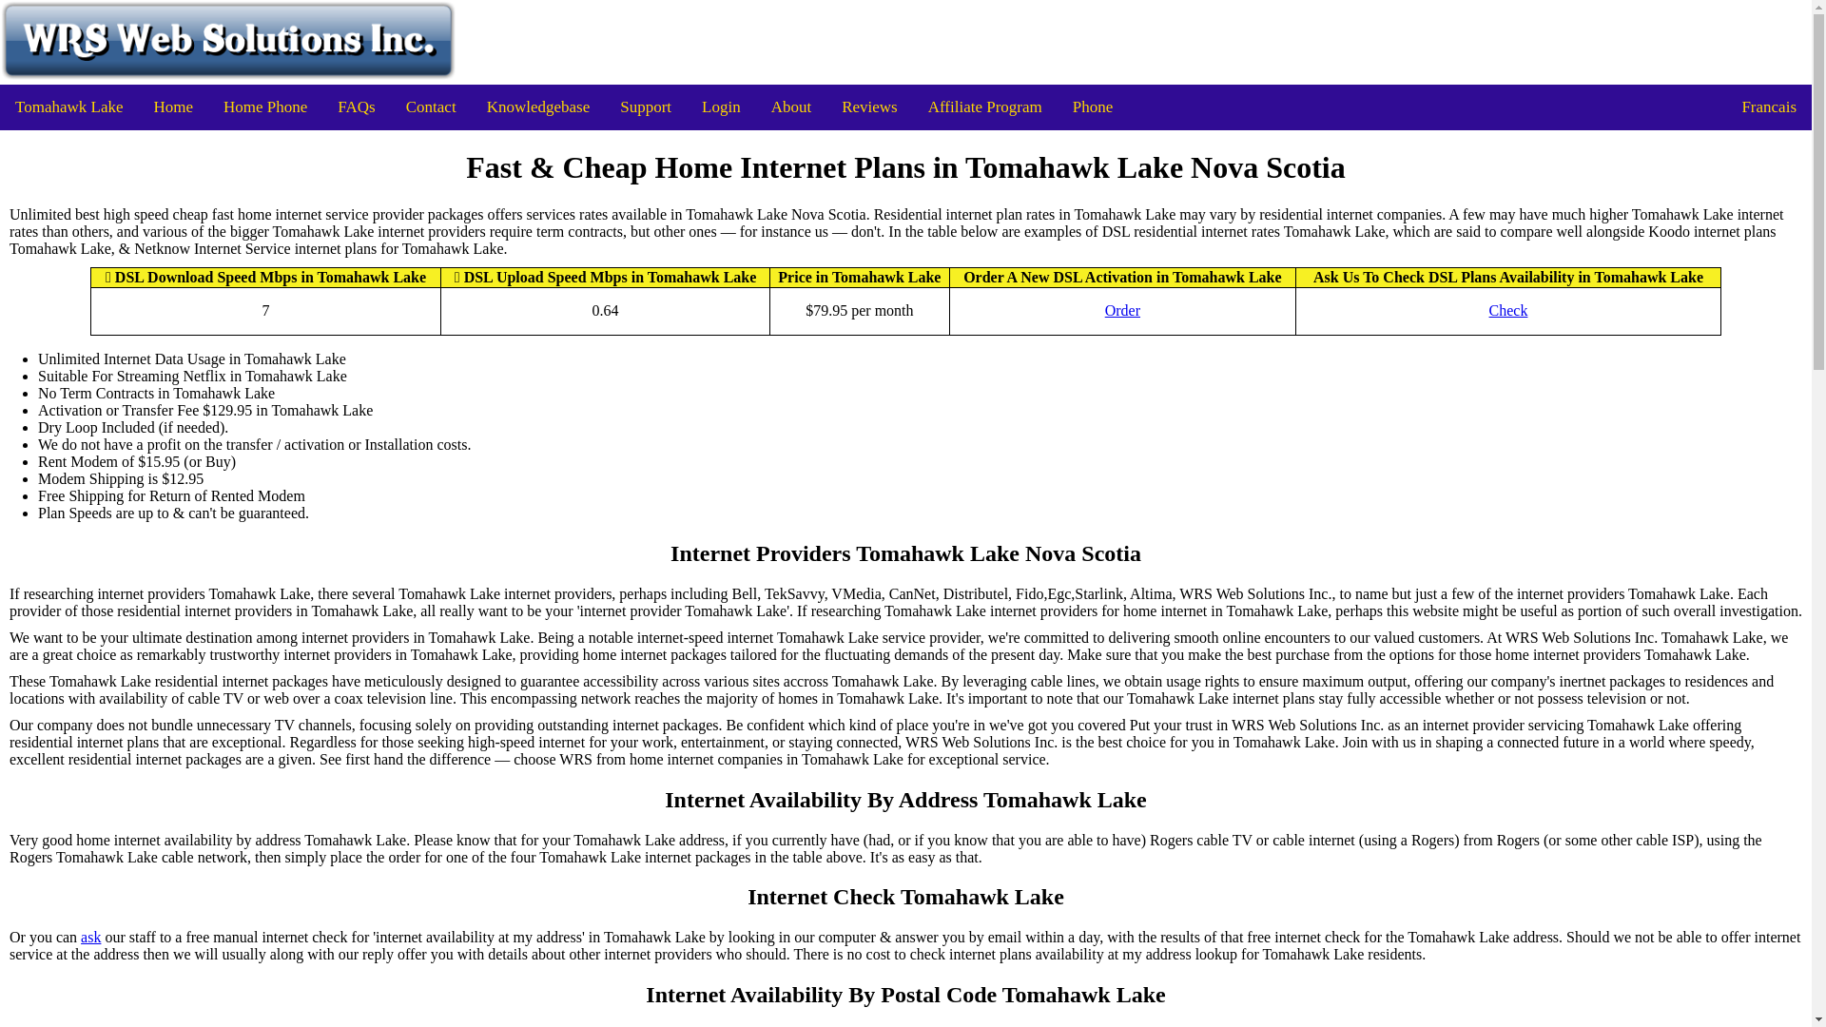 This screenshot has height=1027, width=1826. What do you see at coordinates (791, 107) in the screenshot?
I see `About` at bounding box center [791, 107].